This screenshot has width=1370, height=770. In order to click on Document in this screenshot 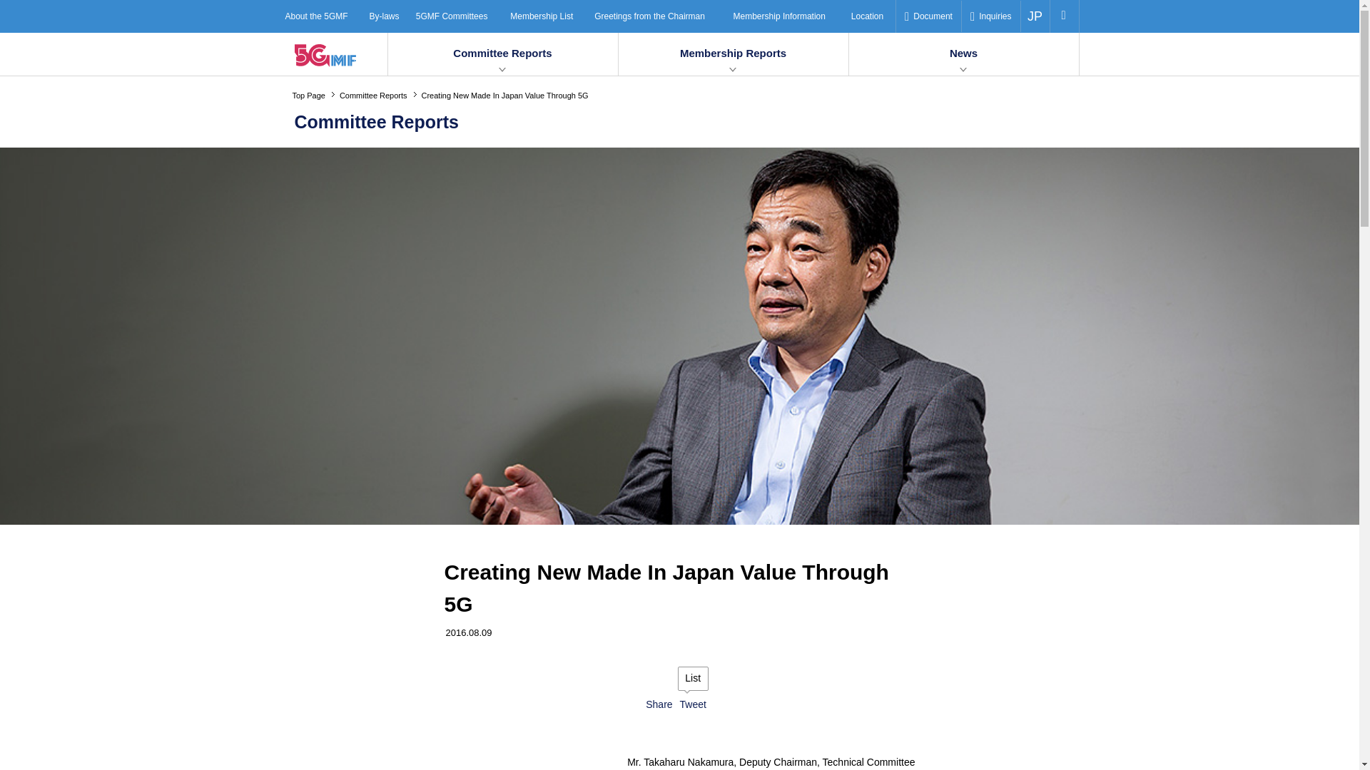, I will do `click(928, 16)`.